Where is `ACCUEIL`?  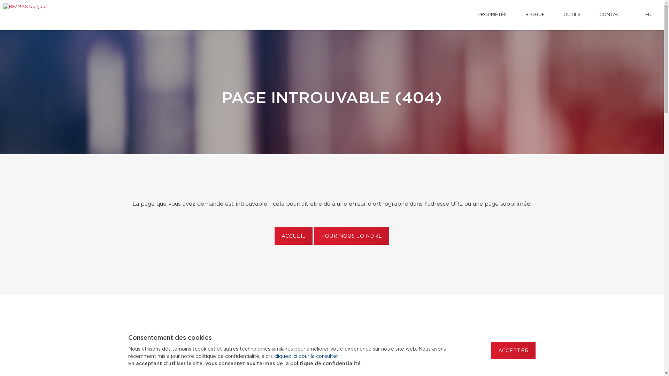
ACCUEIL is located at coordinates (293, 236).